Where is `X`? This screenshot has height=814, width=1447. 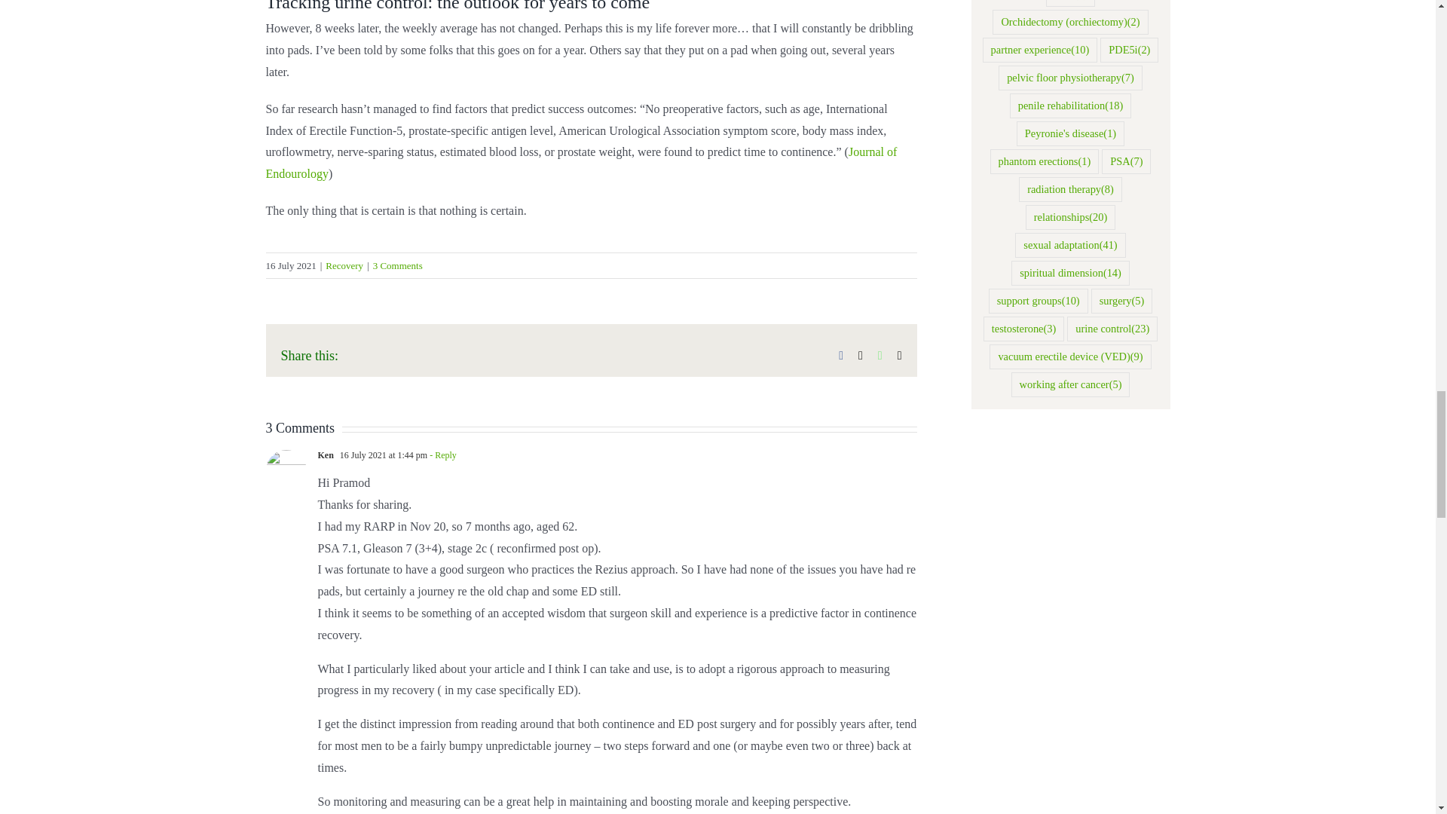 X is located at coordinates (860, 356).